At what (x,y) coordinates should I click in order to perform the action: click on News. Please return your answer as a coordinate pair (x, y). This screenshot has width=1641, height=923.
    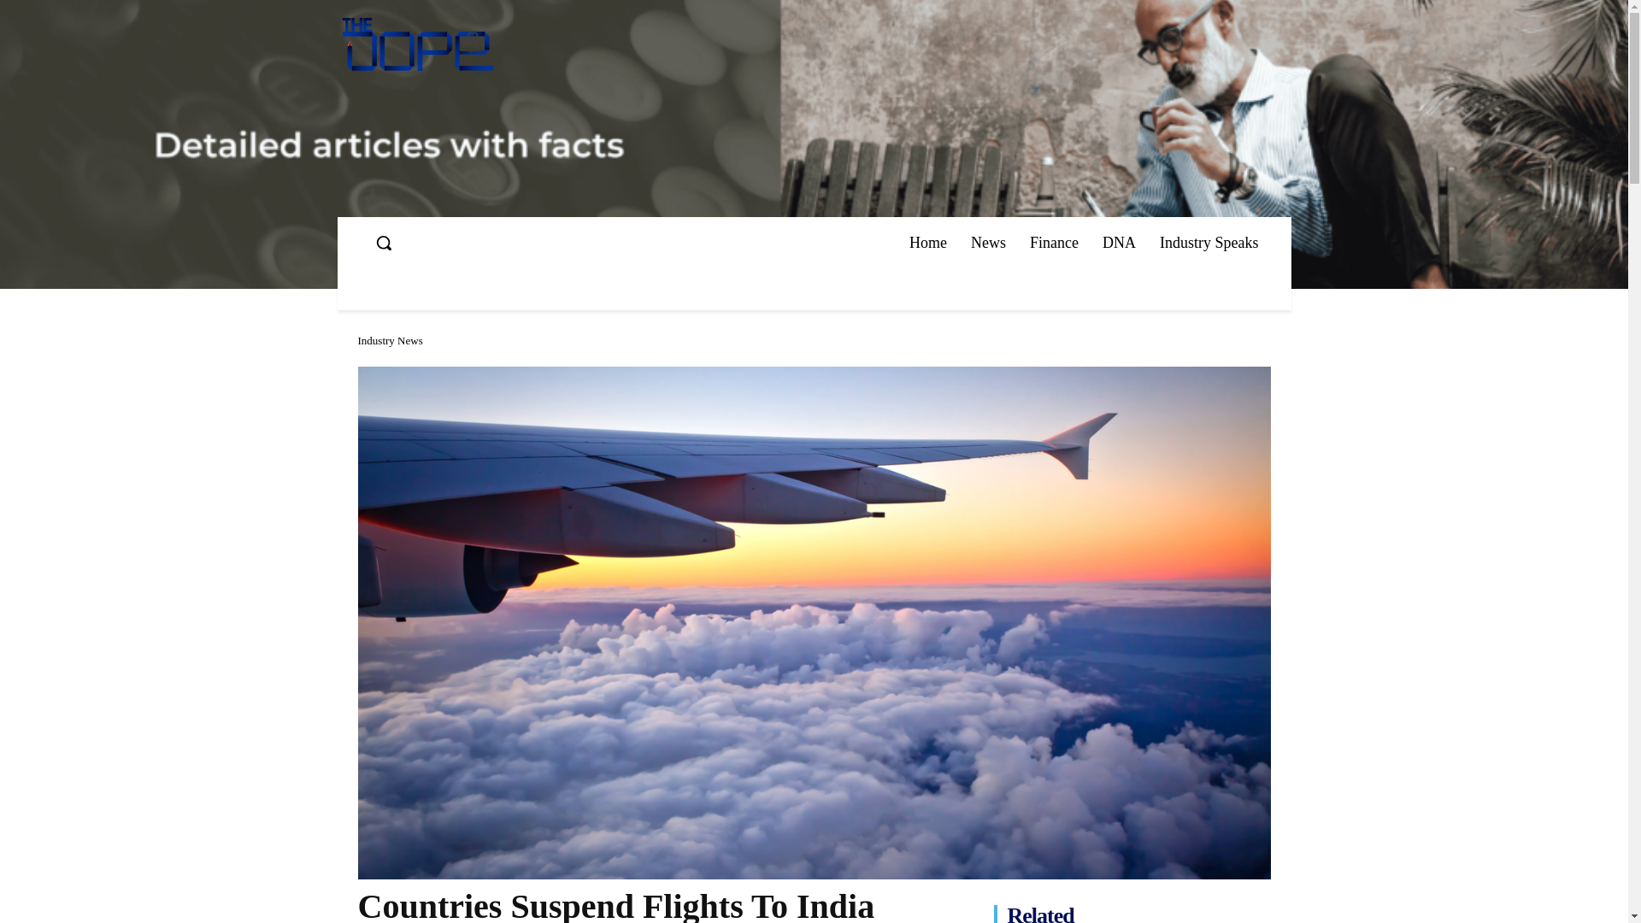
    Looking at the image, I should click on (988, 243).